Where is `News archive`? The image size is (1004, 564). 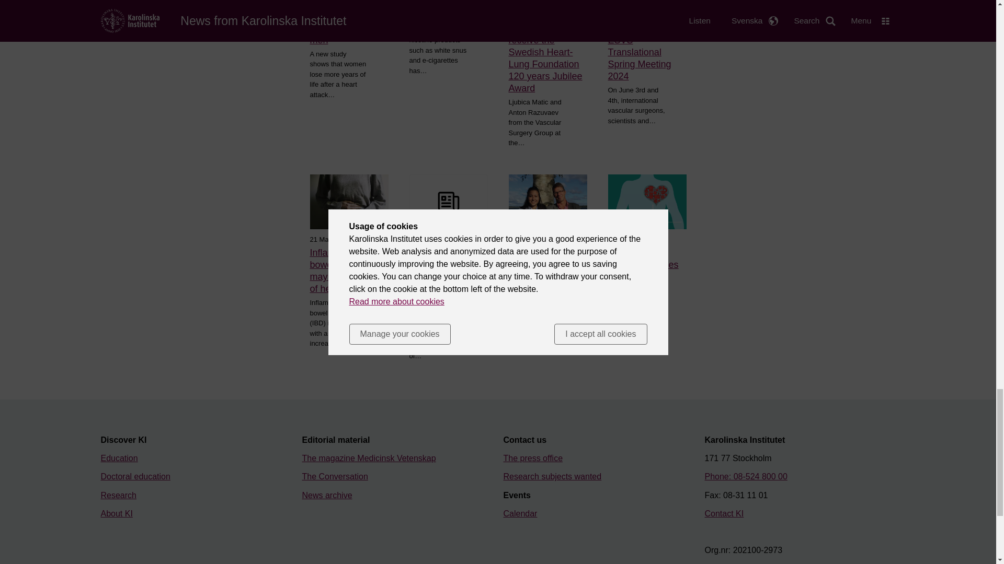 News archive is located at coordinates (327, 495).